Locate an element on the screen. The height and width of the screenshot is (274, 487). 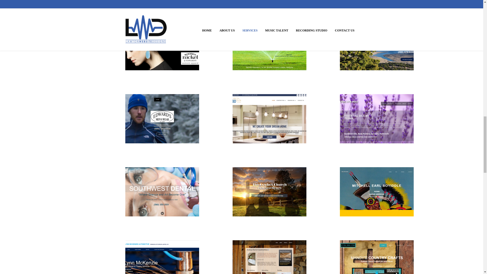
CLIENT 8 is located at coordinates (269, 119).